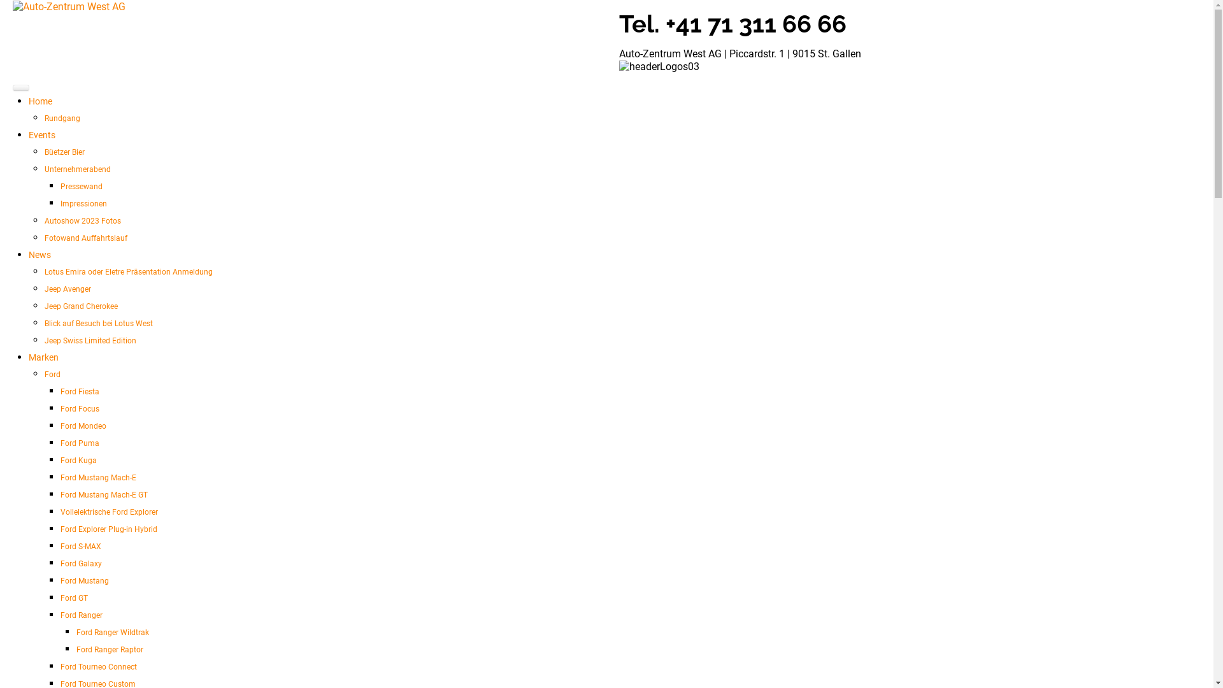 The width and height of the screenshot is (1223, 688). What do you see at coordinates (82, 187) in the screenshot?
I see `Pressewand` at bounding box center [82, 187].